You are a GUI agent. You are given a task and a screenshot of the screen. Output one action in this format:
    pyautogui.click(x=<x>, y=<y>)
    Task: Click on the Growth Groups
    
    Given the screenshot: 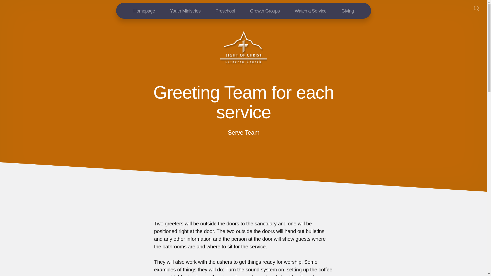 What is the action you would take?
    pyautogui.click(x=265, y=10)
    